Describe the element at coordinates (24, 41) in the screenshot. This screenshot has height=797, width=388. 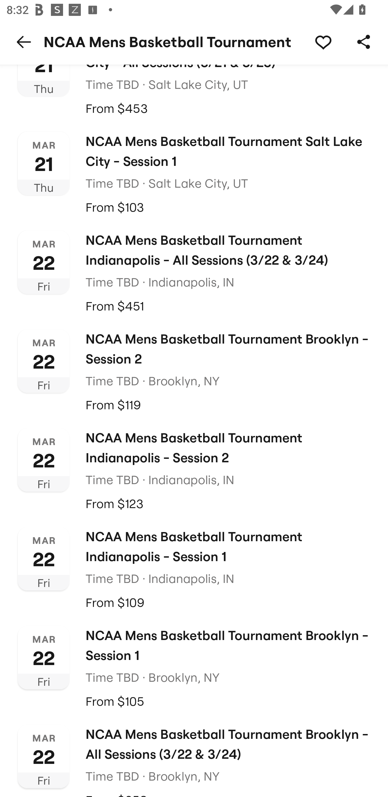
I see `Back` at that location.